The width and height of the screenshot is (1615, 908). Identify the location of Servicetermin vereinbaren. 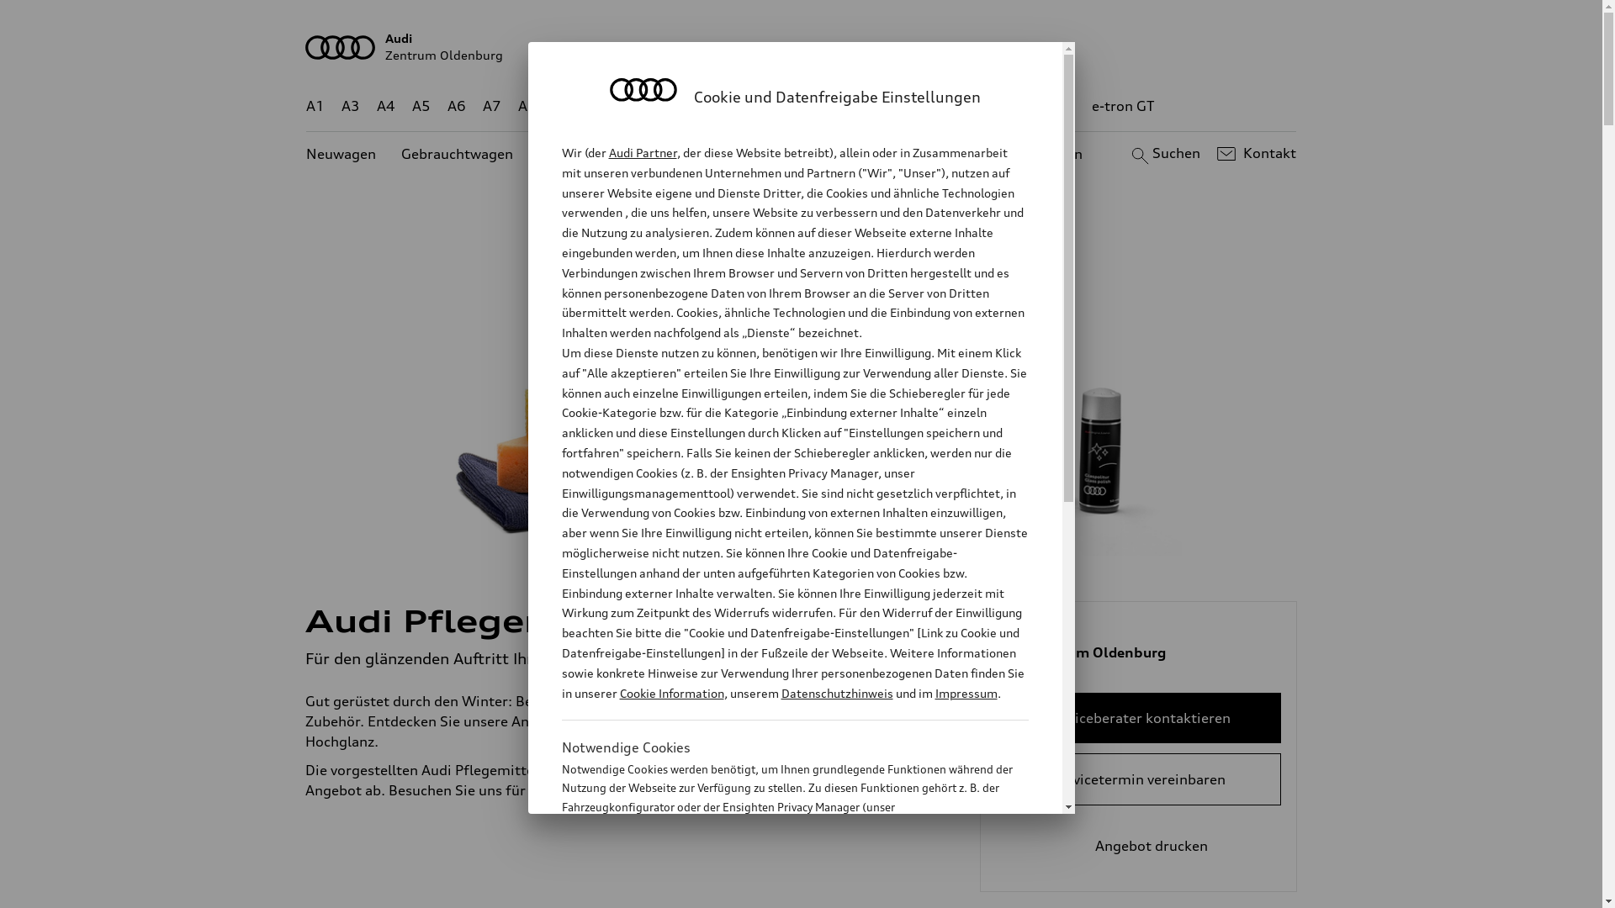
(1139, 779).